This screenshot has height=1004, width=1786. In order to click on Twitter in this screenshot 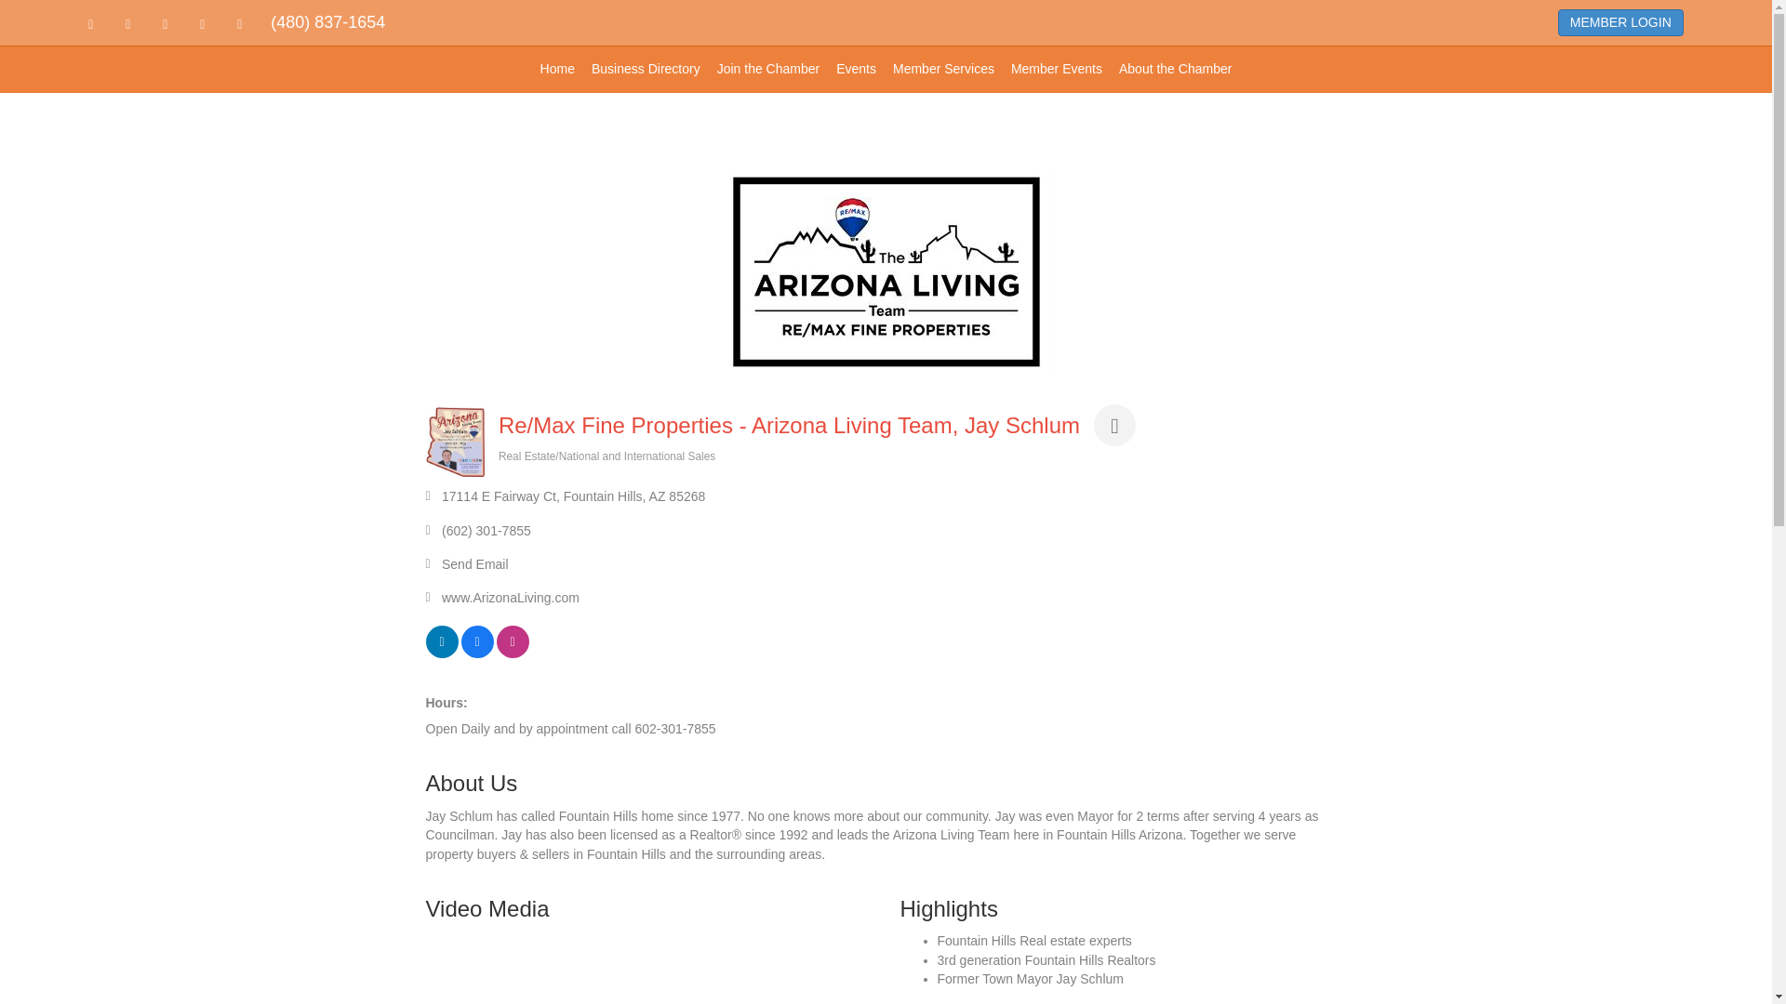, I will do `click(143, 24)`.